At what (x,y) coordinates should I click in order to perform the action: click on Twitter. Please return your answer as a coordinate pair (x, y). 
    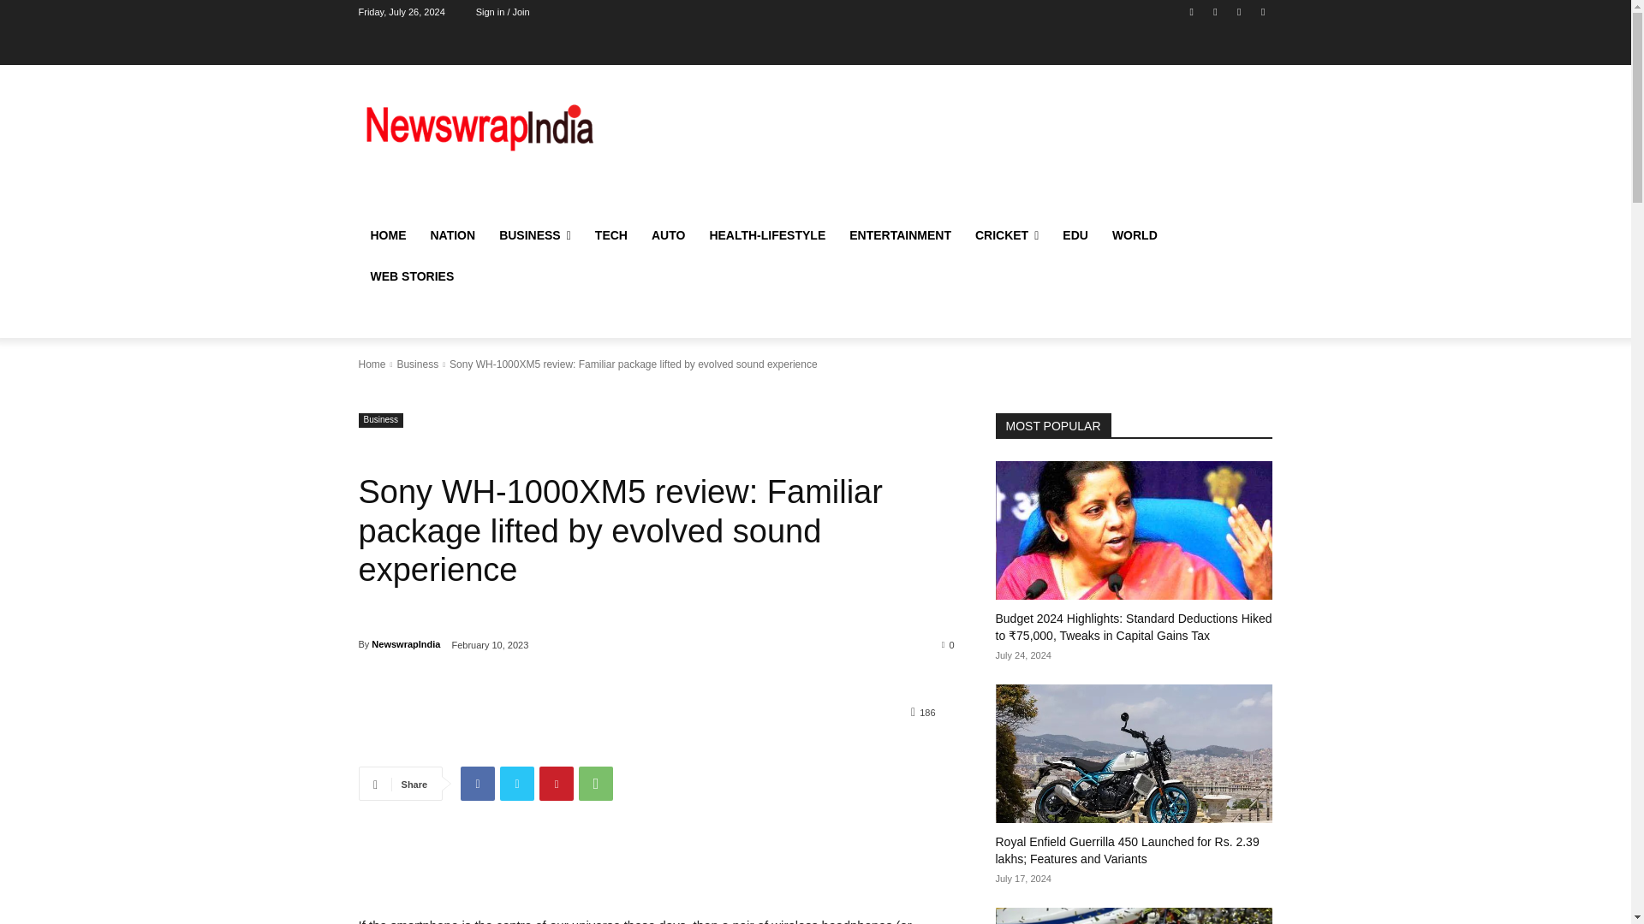
    Looking at the image, I should click on (1214, 11).